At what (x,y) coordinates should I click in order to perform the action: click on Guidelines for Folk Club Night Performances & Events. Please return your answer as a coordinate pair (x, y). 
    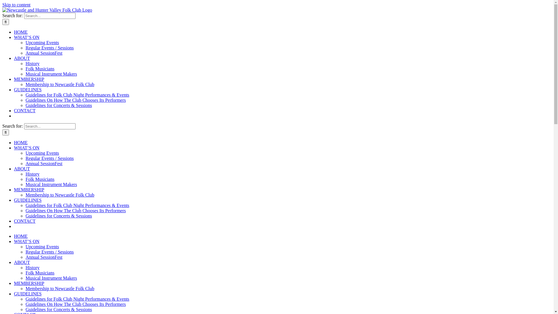
    Looking at the image, I should click on (77, 299).